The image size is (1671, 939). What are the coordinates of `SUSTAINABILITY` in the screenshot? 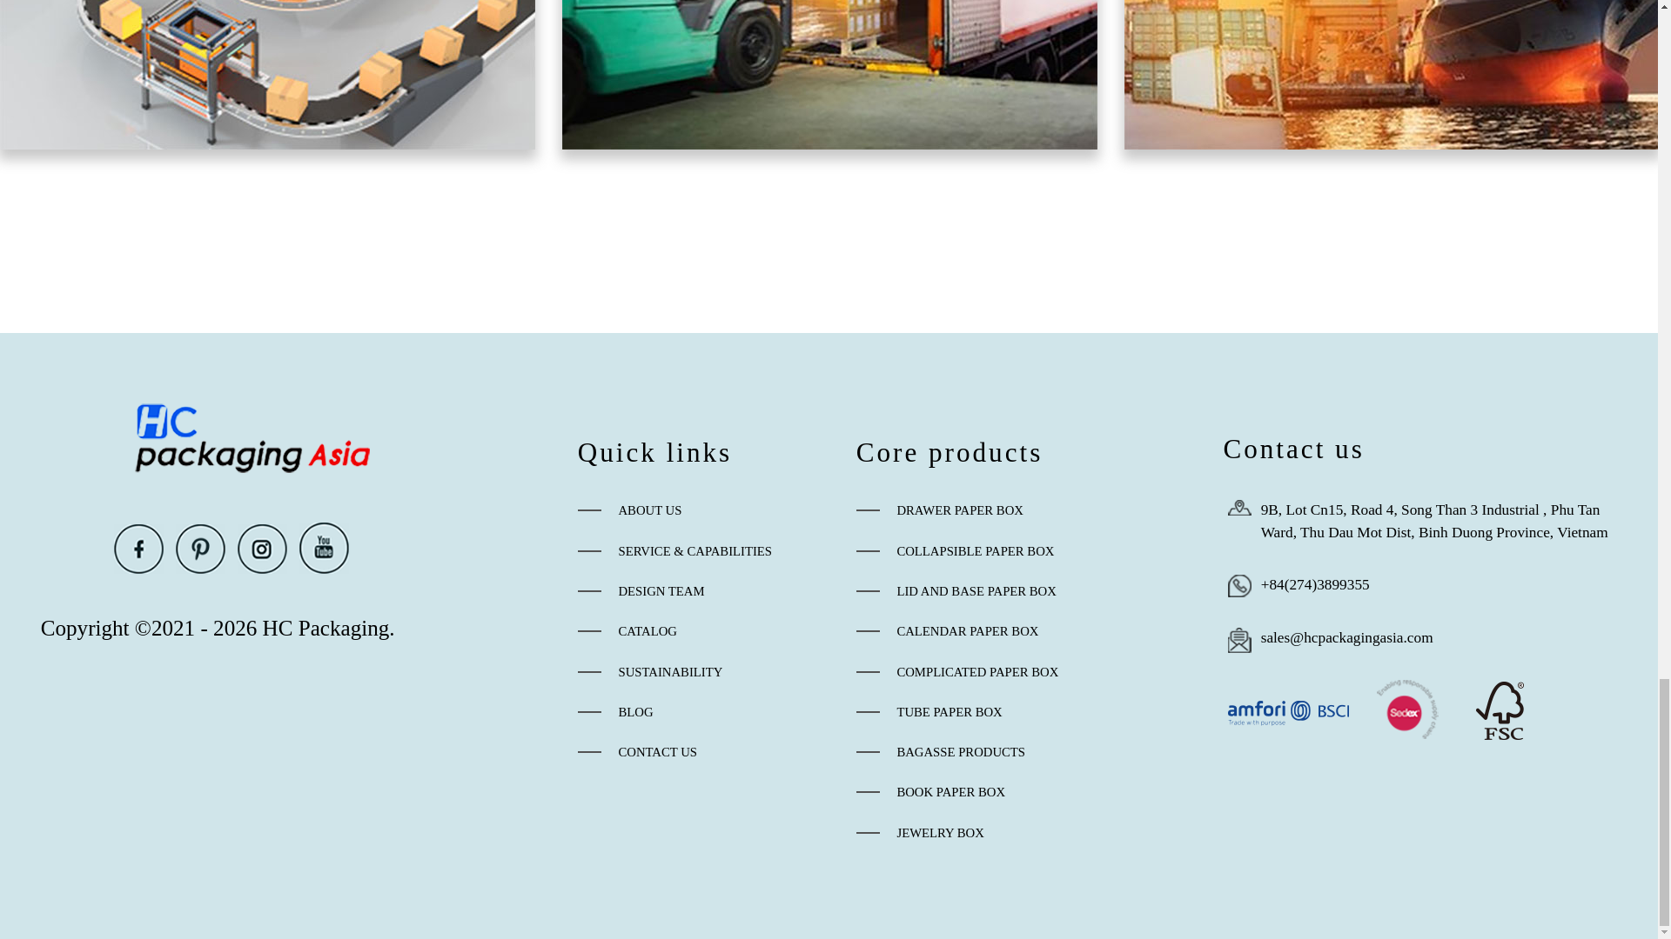 It's located at (703, 672).